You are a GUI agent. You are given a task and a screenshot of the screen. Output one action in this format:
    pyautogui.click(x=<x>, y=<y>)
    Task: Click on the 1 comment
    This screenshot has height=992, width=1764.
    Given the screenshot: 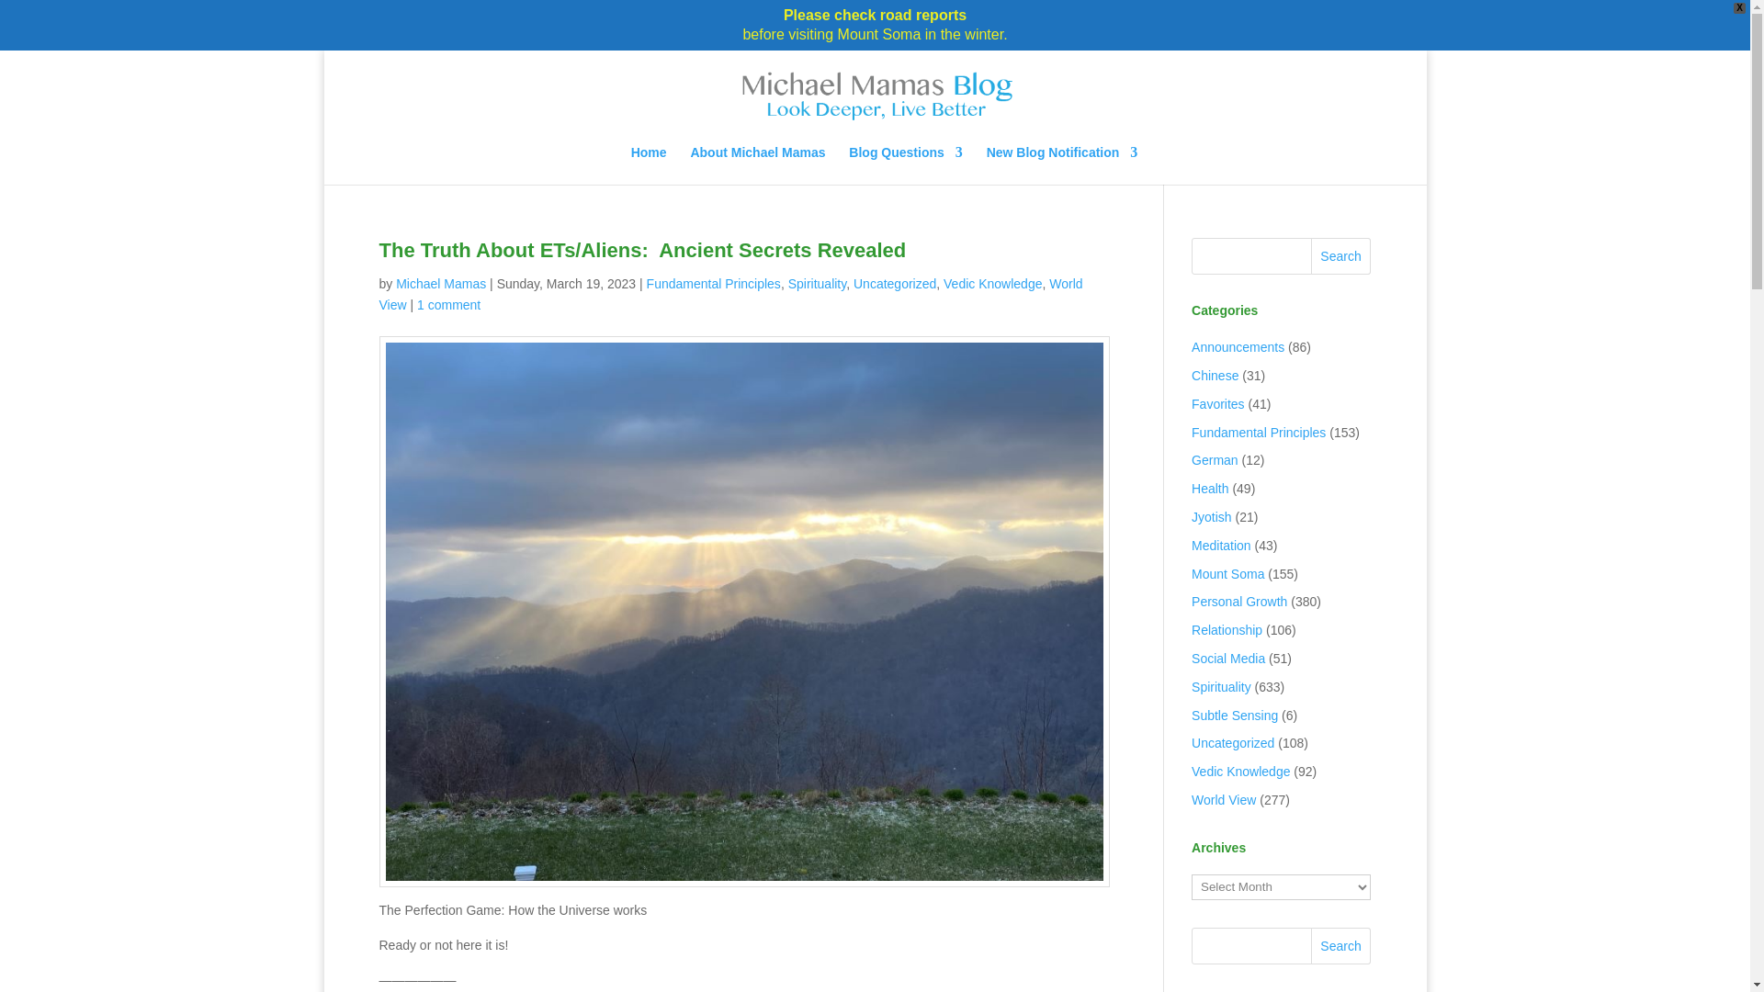 What is the action you would take?
    pyautogui.click(x=448, y=305)
    